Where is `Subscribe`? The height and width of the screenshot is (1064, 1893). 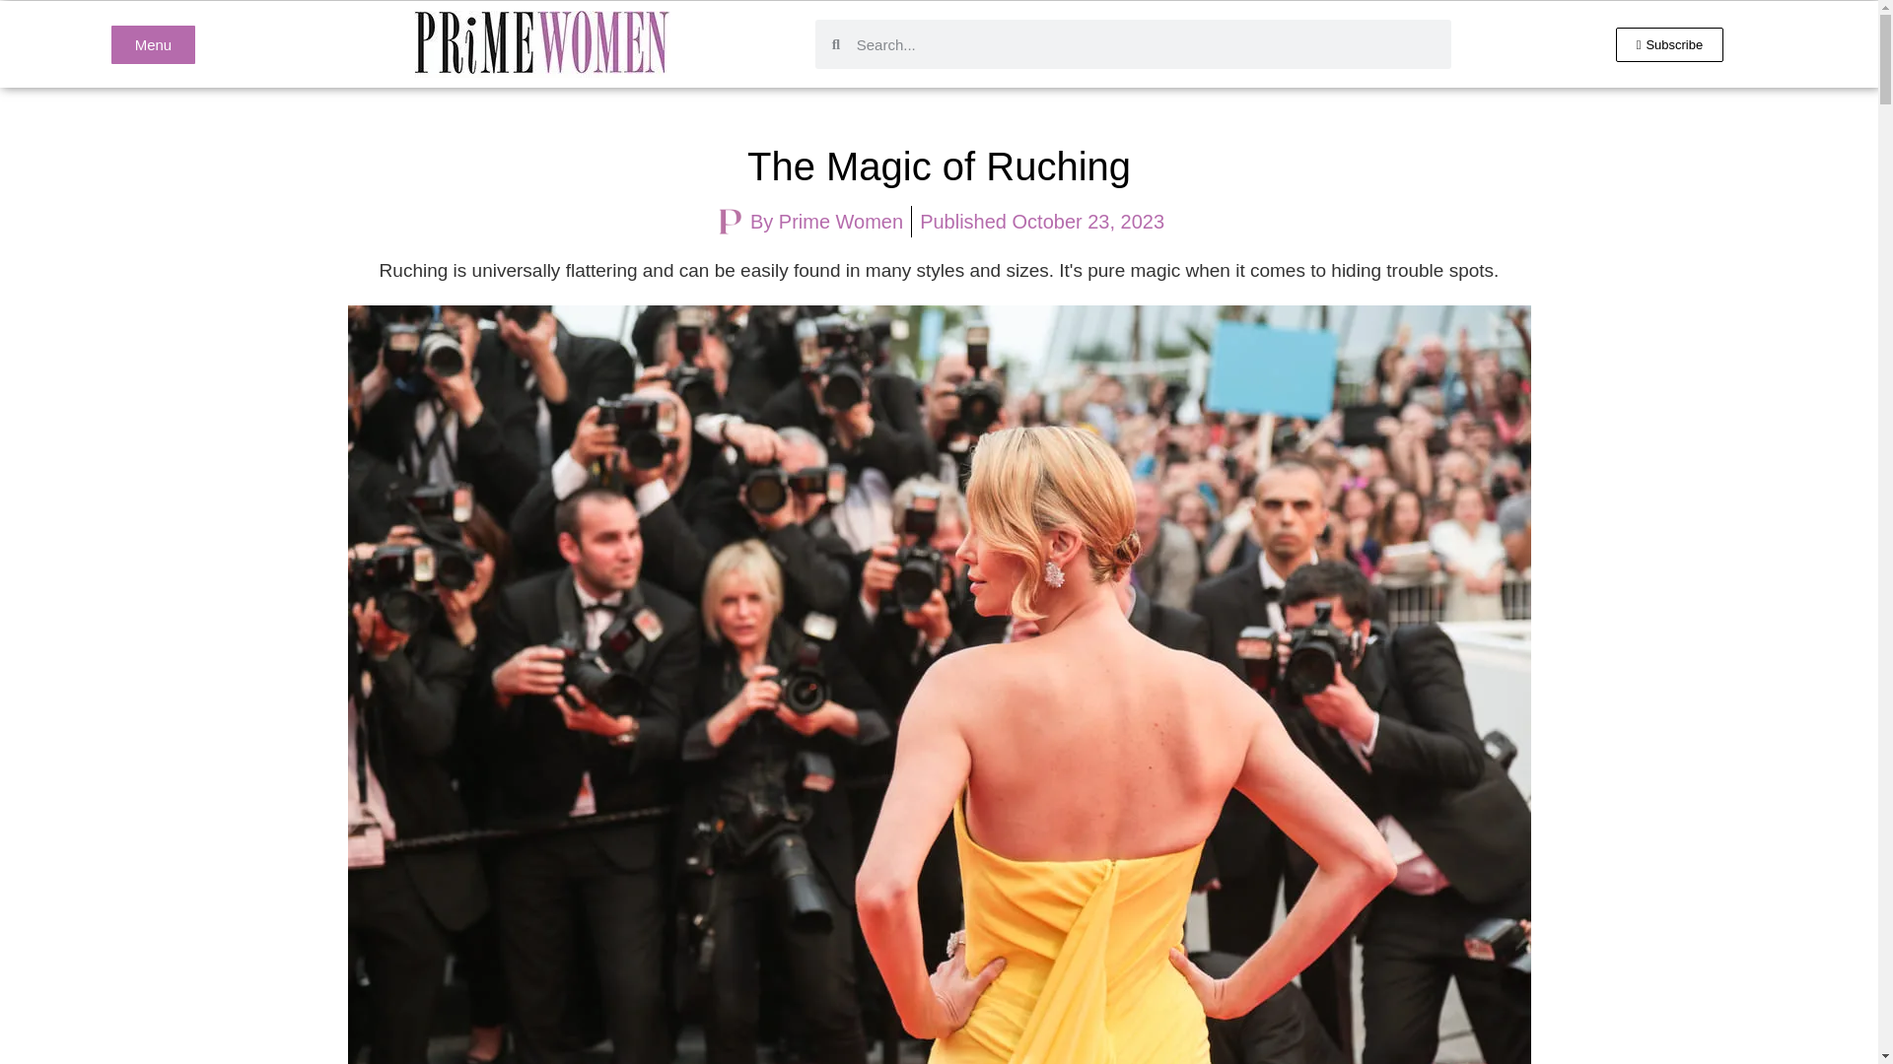
Subscribe is located at coordinates (1670, 44).